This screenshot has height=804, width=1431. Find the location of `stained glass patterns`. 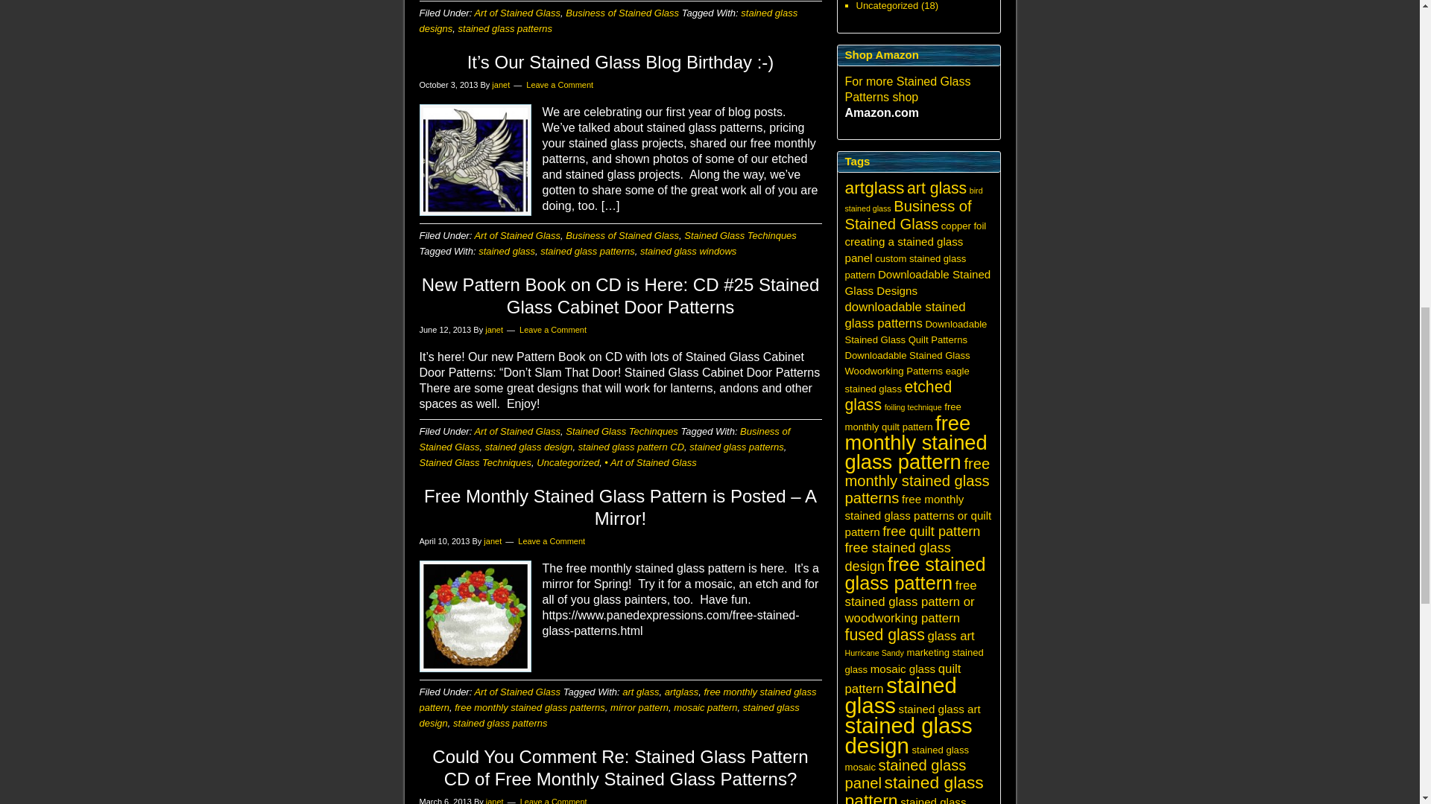

stained glass patterns is located at coordinates (505, 28).